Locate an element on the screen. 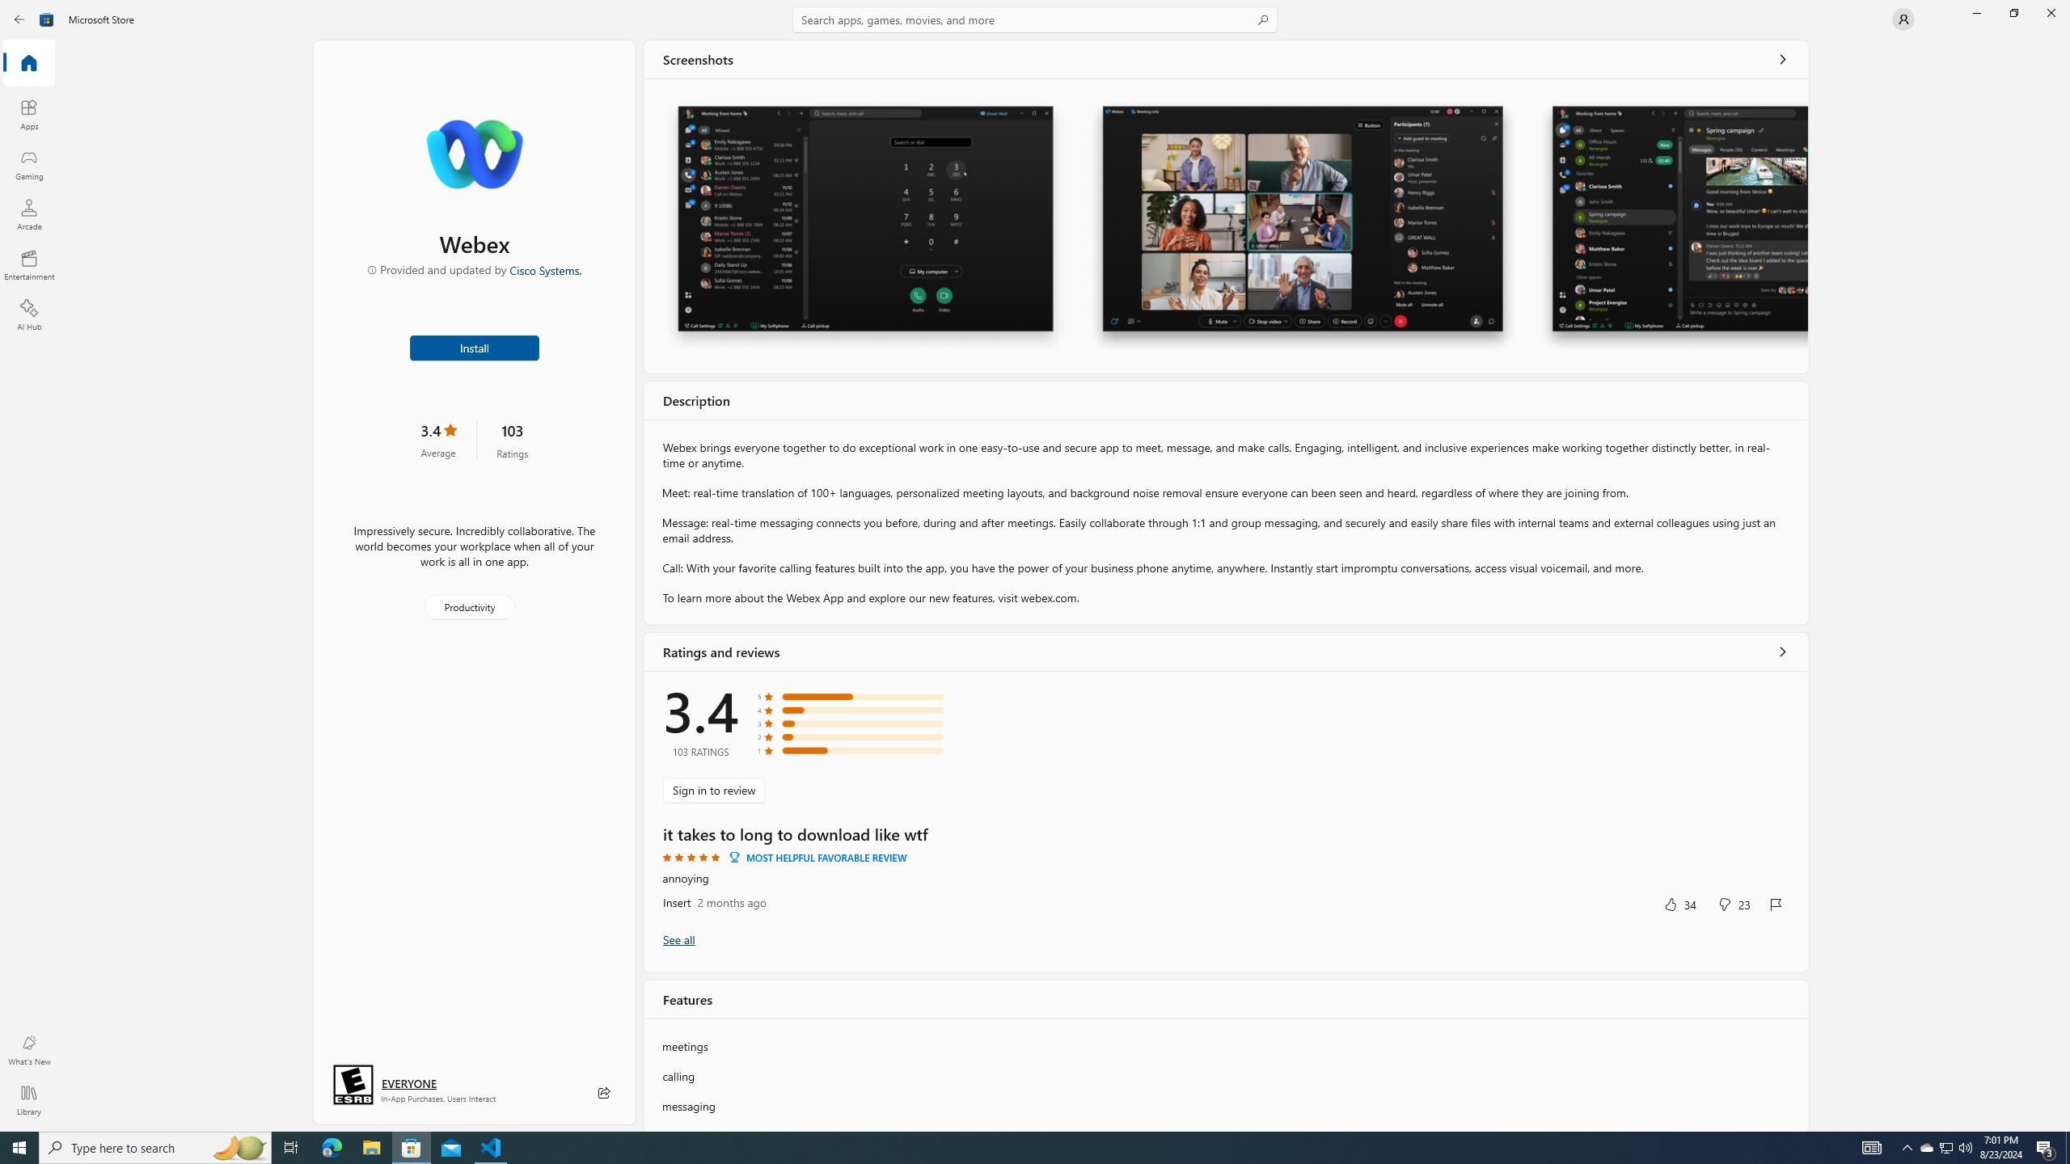  Entertainment is located at coordinates (29, 264).